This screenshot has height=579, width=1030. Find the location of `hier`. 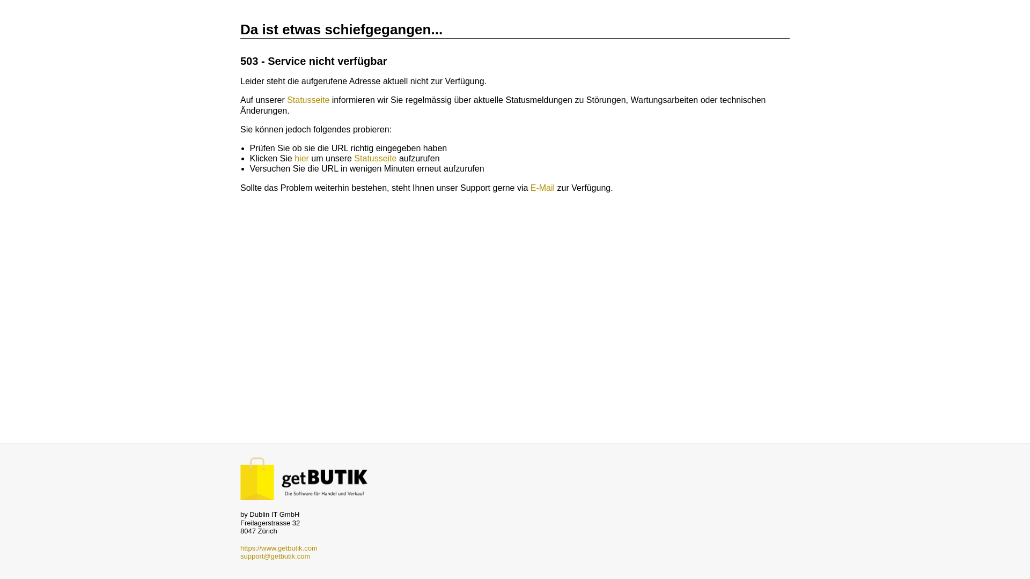

hier is located at coordinates (301, 159).